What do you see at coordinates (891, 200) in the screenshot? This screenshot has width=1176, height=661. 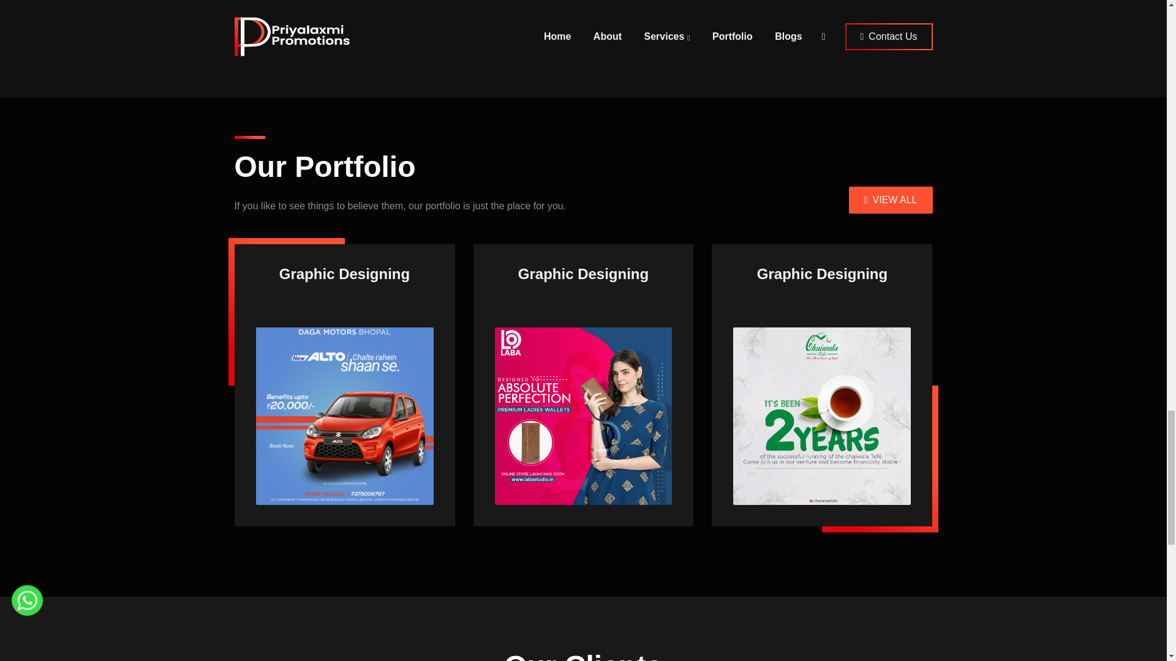 I see `VIEW ALL` at bounding box center [891, 200].